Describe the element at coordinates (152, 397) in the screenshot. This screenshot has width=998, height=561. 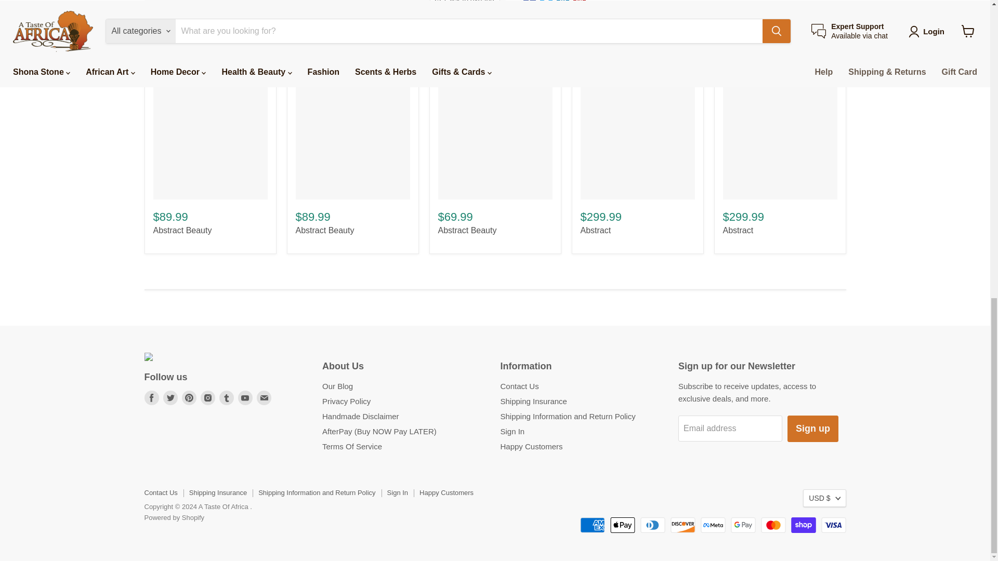
I see `Facebook` at that location.